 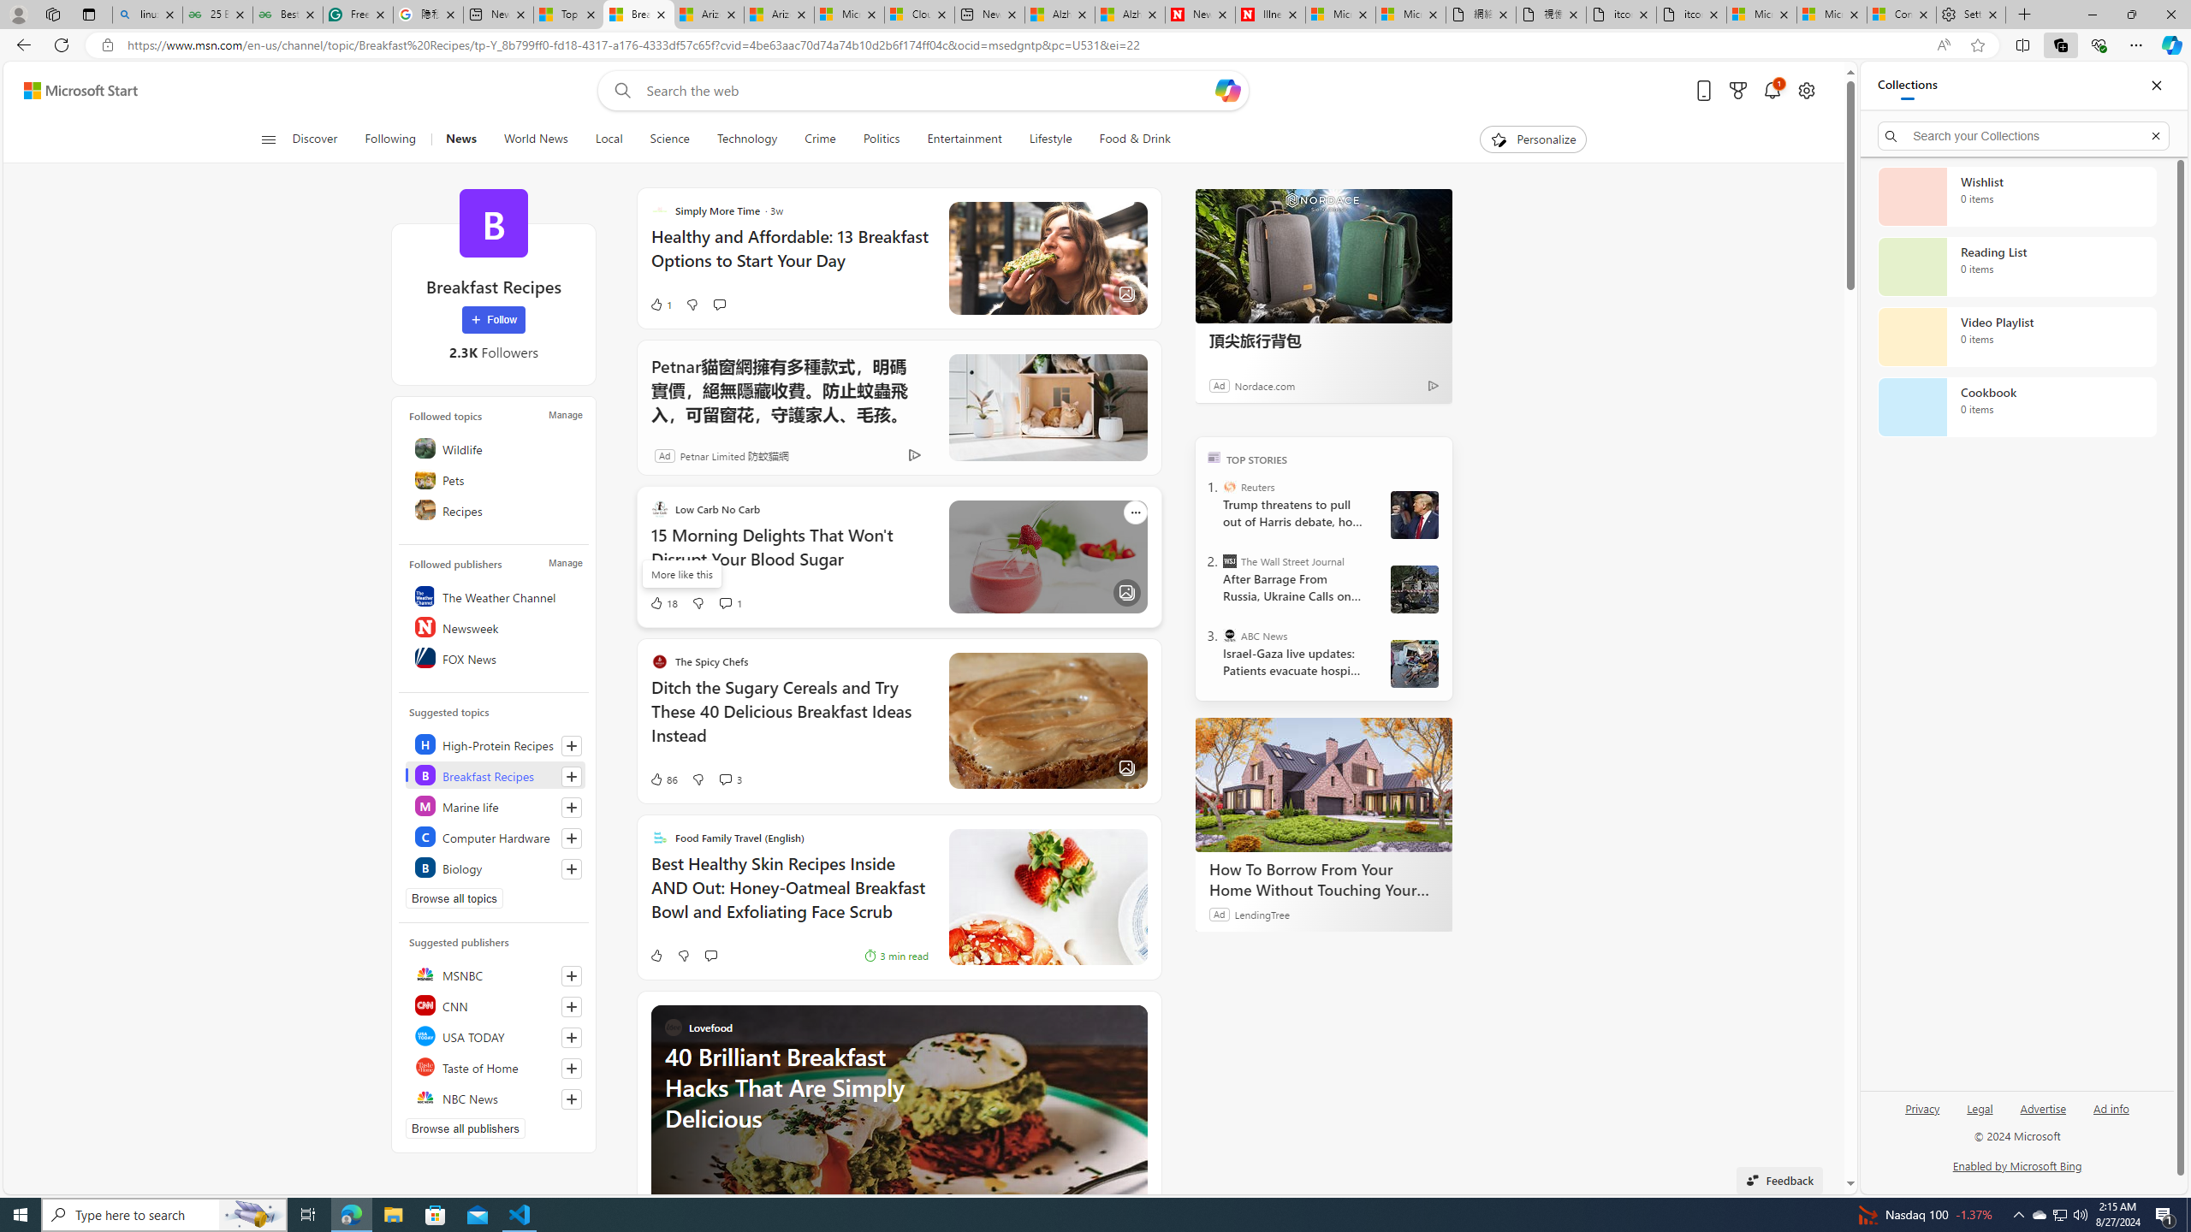 What do you see at coordinates (565, 563) in the screenshot?
I see `Manage` at bounding box center [565, 563].